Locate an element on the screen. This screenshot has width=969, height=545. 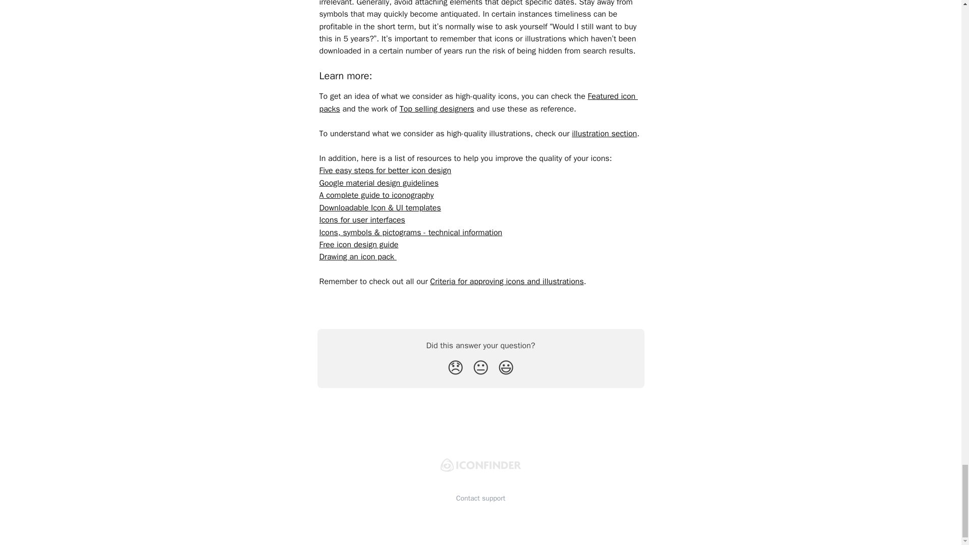
Top selling designers is located at coordinates (437, 109).